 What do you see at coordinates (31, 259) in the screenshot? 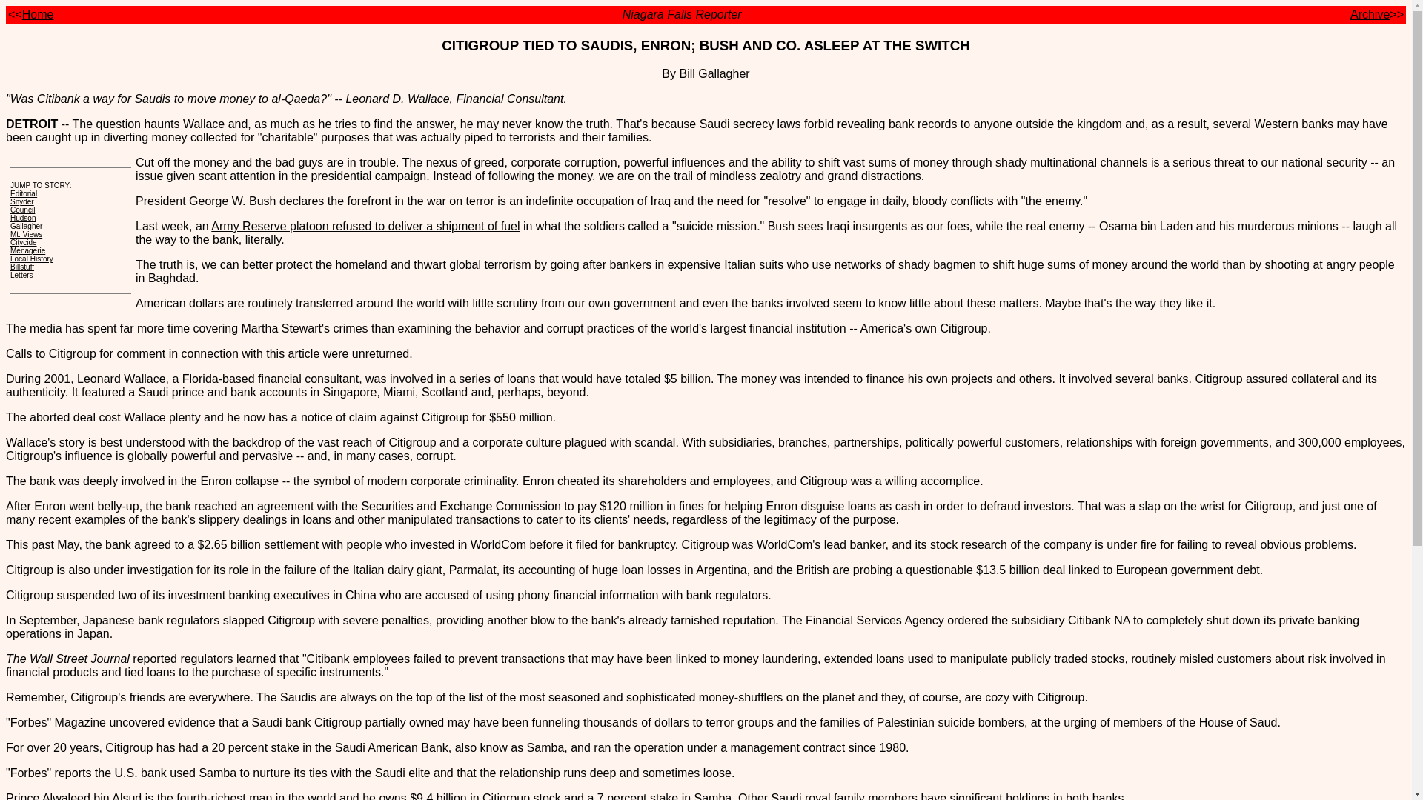
I see `Local History` at bounding box center [31, 259].